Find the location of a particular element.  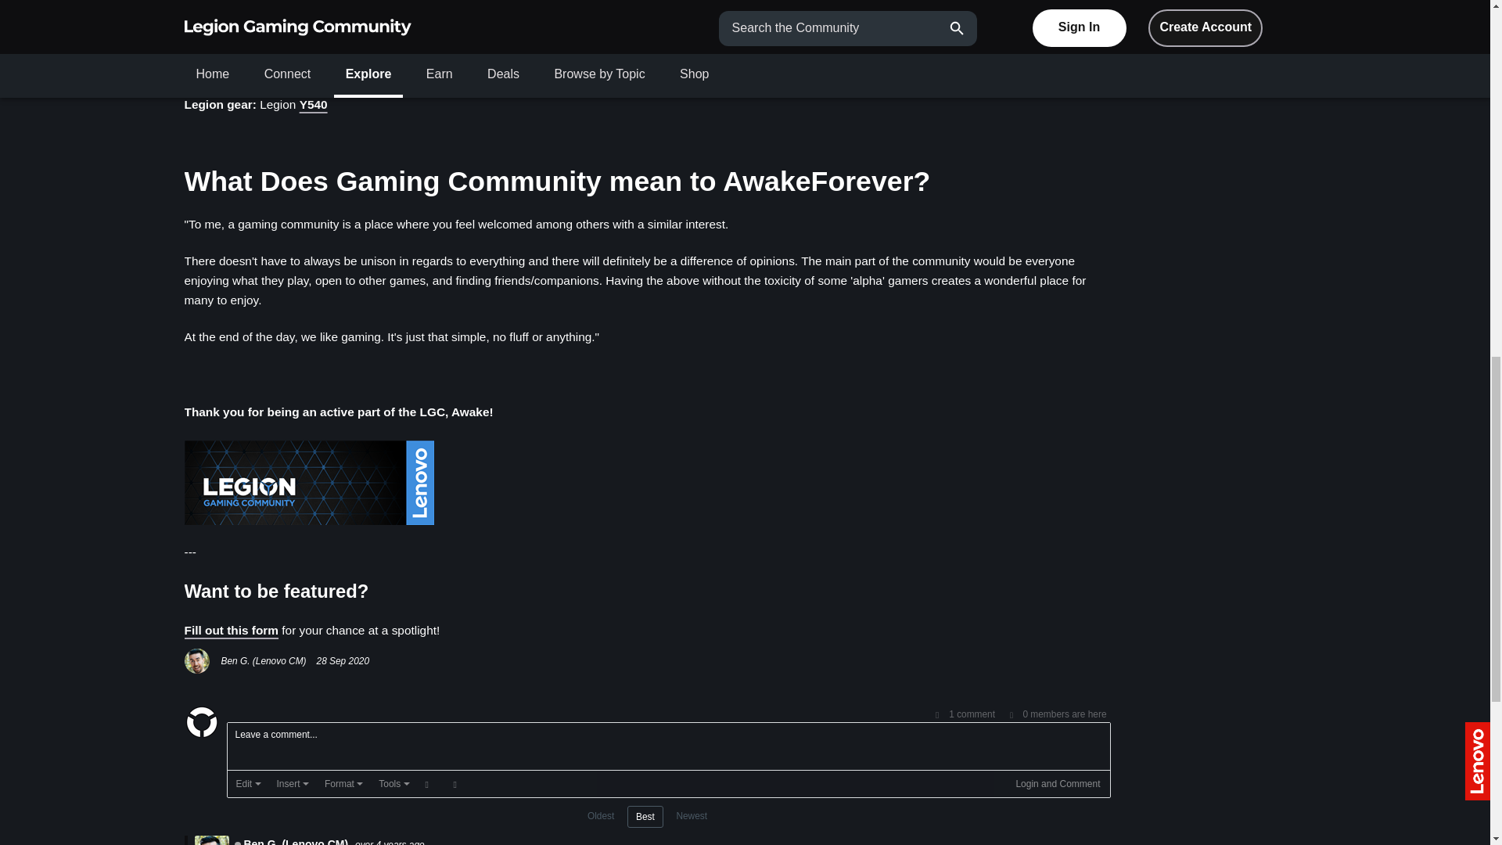

Twitch is located at coordinates (355, 67).